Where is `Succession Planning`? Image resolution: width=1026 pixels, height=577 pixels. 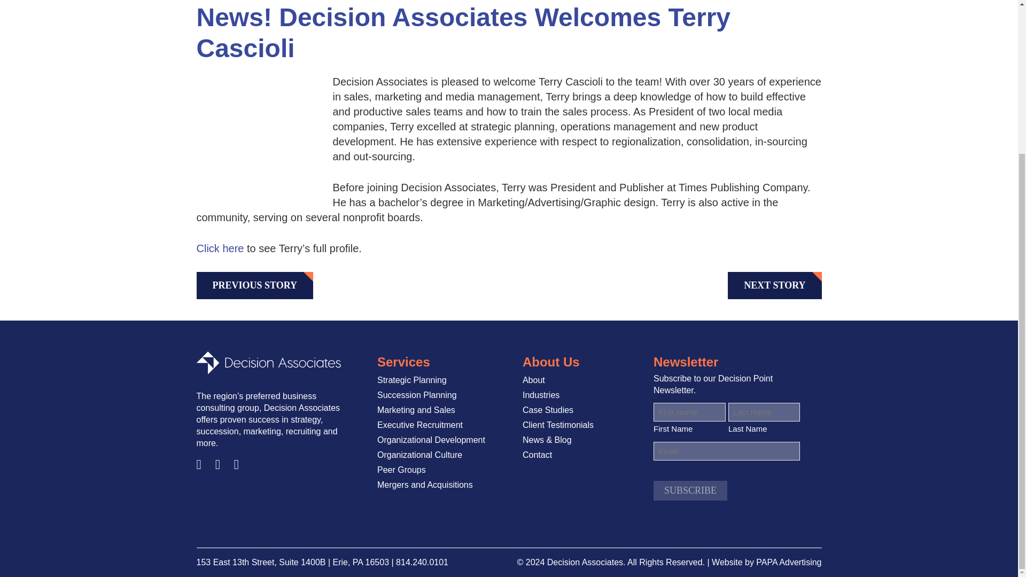 Succession Planning is located at coordinates (417, 395).